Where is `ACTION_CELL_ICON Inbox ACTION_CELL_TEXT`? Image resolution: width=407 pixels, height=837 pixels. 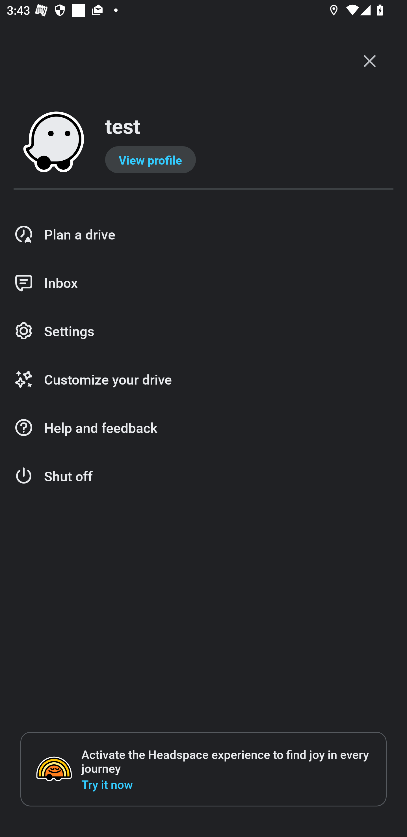
ACTION_CELL_ICON Inbox ACTION_CELL_TEXT is located at coordinates (203, 283).